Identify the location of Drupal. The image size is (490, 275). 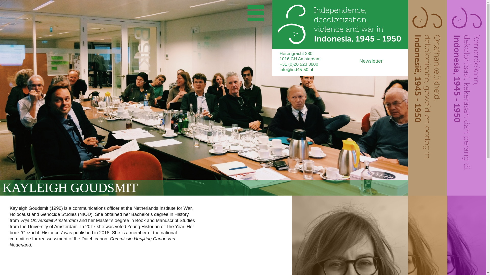
(340, 24).